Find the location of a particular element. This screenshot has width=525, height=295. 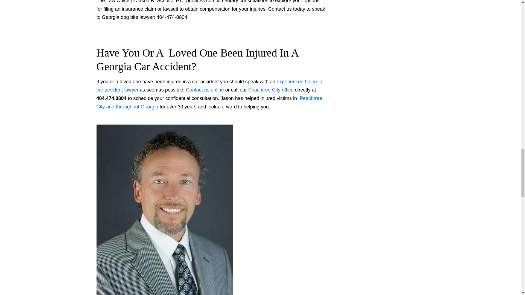

experienced Georgia car accident lawyer is located at coordinates (209, 86).